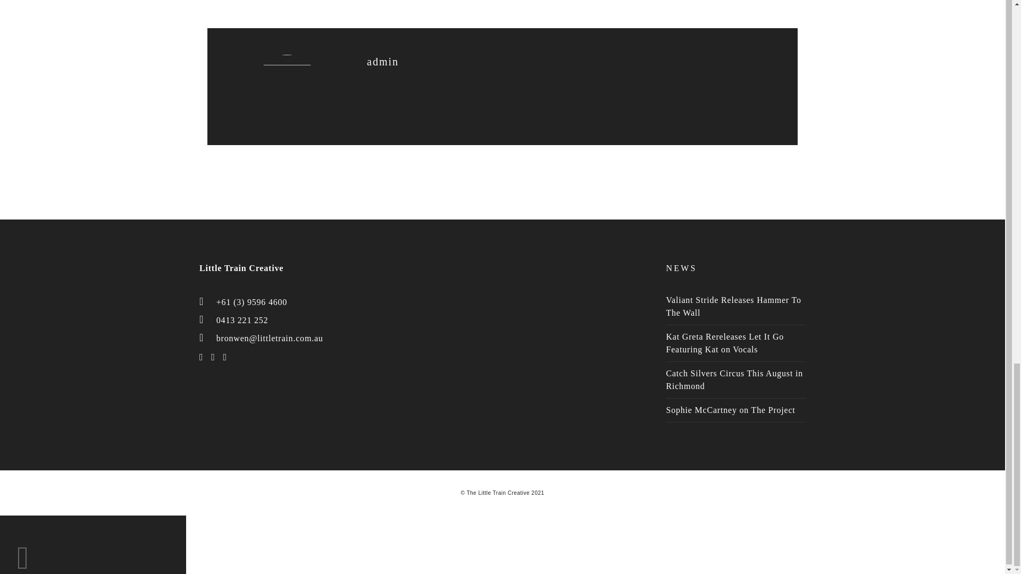  I want to click on Valiant Stride Releases Hammer To The Wall, so click(733, 306).